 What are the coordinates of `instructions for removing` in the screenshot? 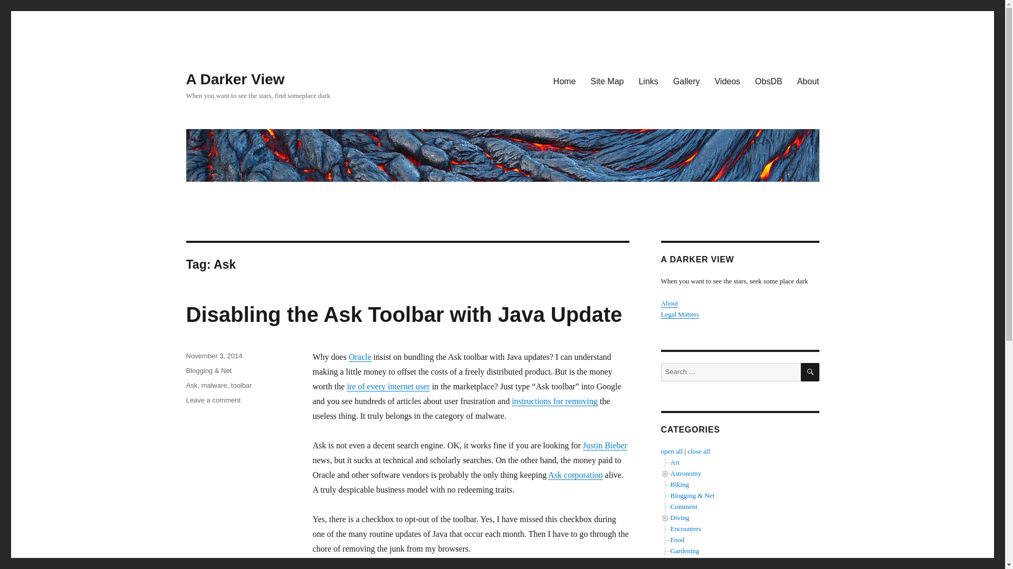 It's located at (554, 401).